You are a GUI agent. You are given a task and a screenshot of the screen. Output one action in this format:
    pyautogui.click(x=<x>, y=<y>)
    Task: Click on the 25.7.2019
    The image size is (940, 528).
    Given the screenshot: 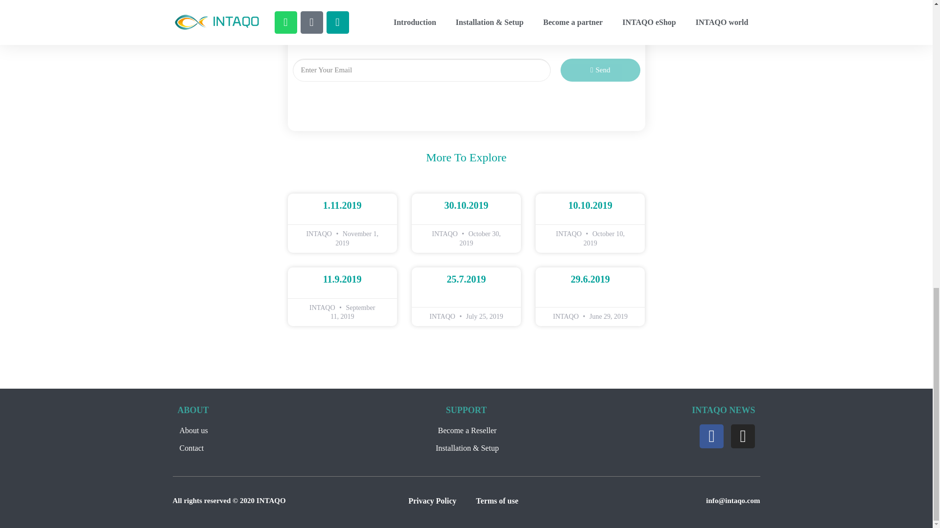 What is the action you would take?
    pyautogui.click(x=466, y=279)
    